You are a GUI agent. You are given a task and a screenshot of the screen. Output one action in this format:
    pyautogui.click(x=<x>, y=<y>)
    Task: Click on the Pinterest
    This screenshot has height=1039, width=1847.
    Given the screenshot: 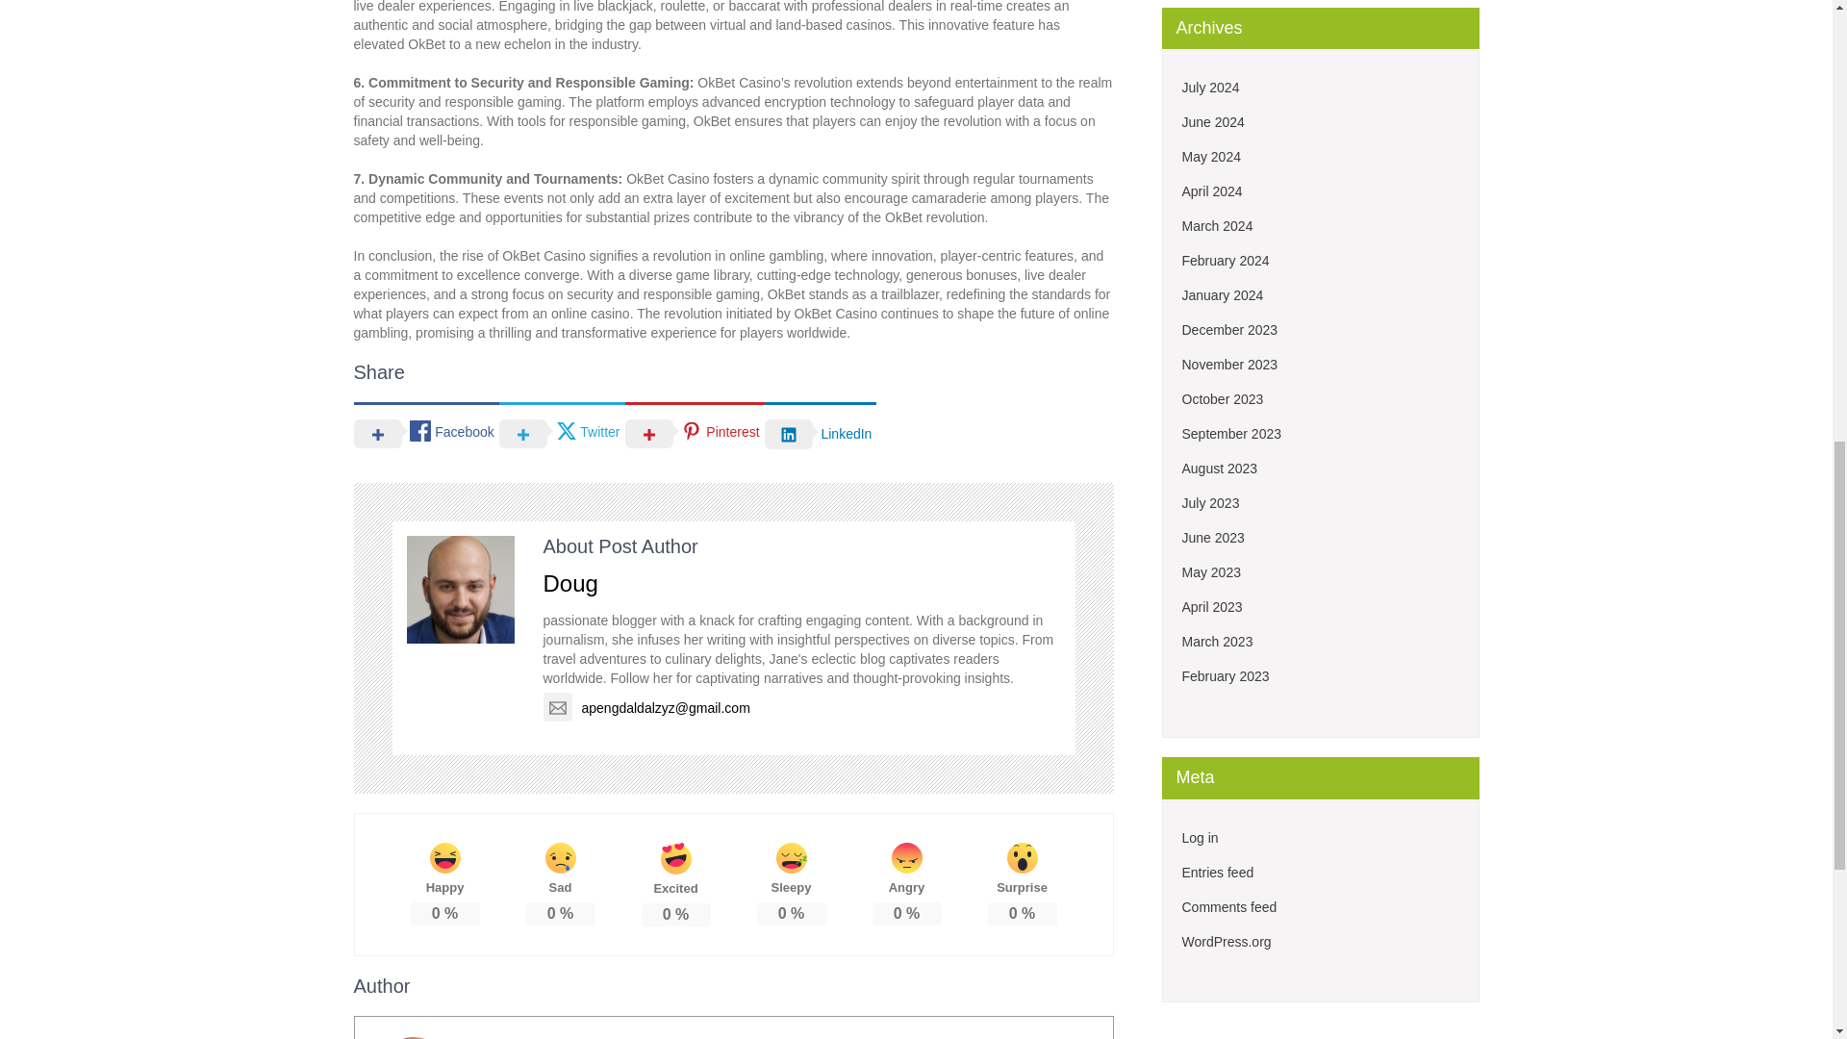 What is the action you would take?
    pyautogui.click(x=695, y=431)
    